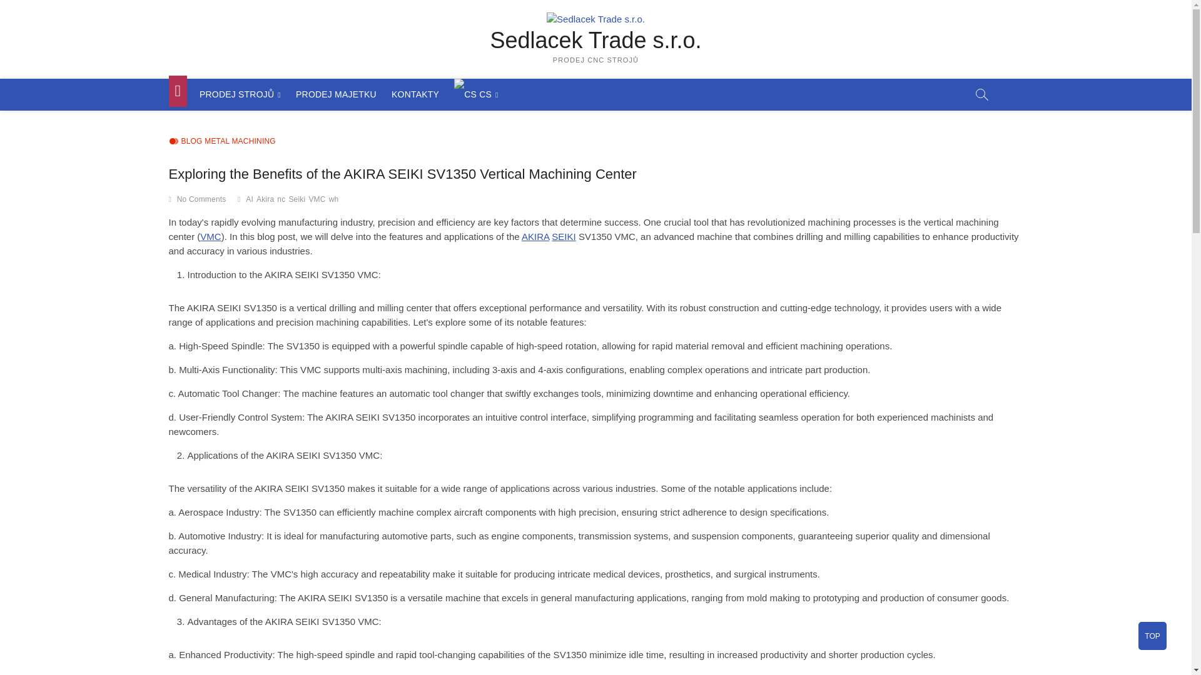 This screenshot has width=1201, height=675. I want to click on nc, so click(283, 201).